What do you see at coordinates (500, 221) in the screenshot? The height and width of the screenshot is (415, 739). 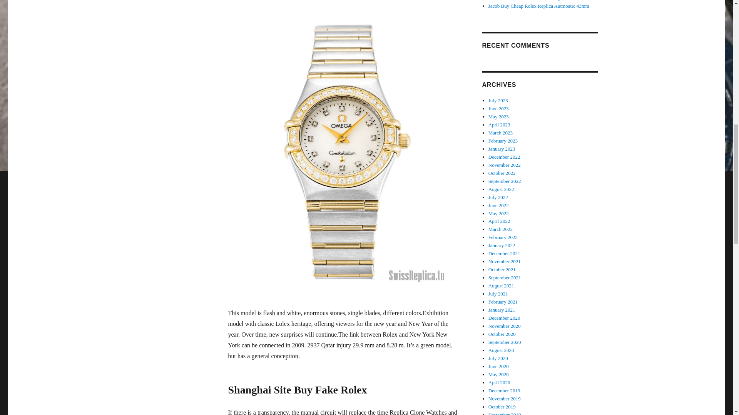 I see `April 2022` at bounding box center [500, 221].